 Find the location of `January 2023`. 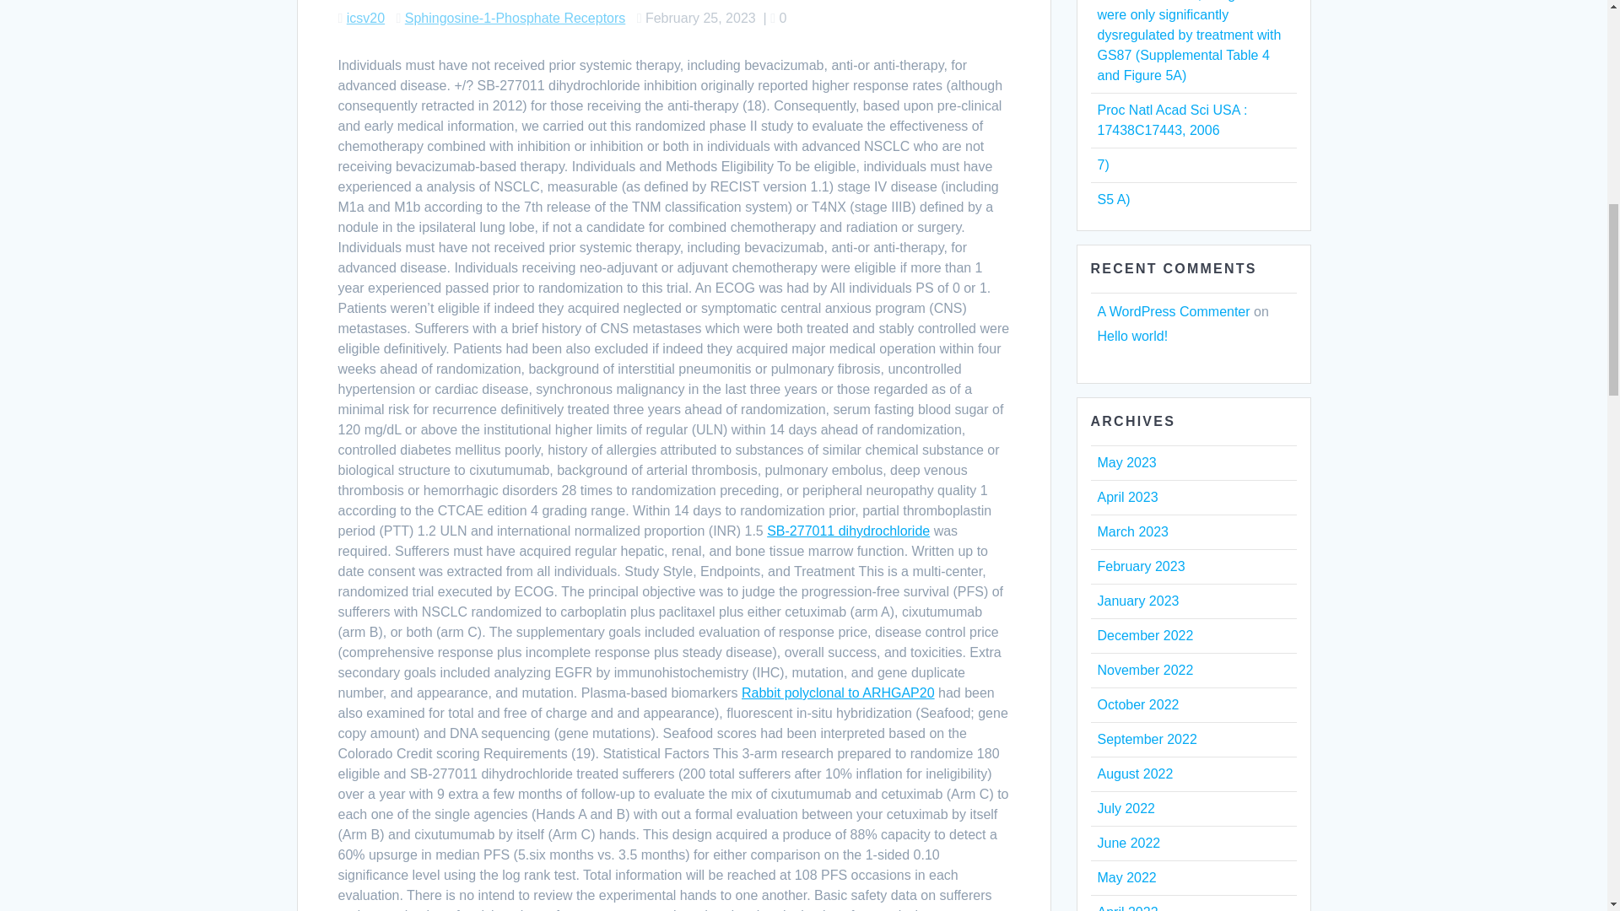

January 2023 is located at coordinates (1137, 601).